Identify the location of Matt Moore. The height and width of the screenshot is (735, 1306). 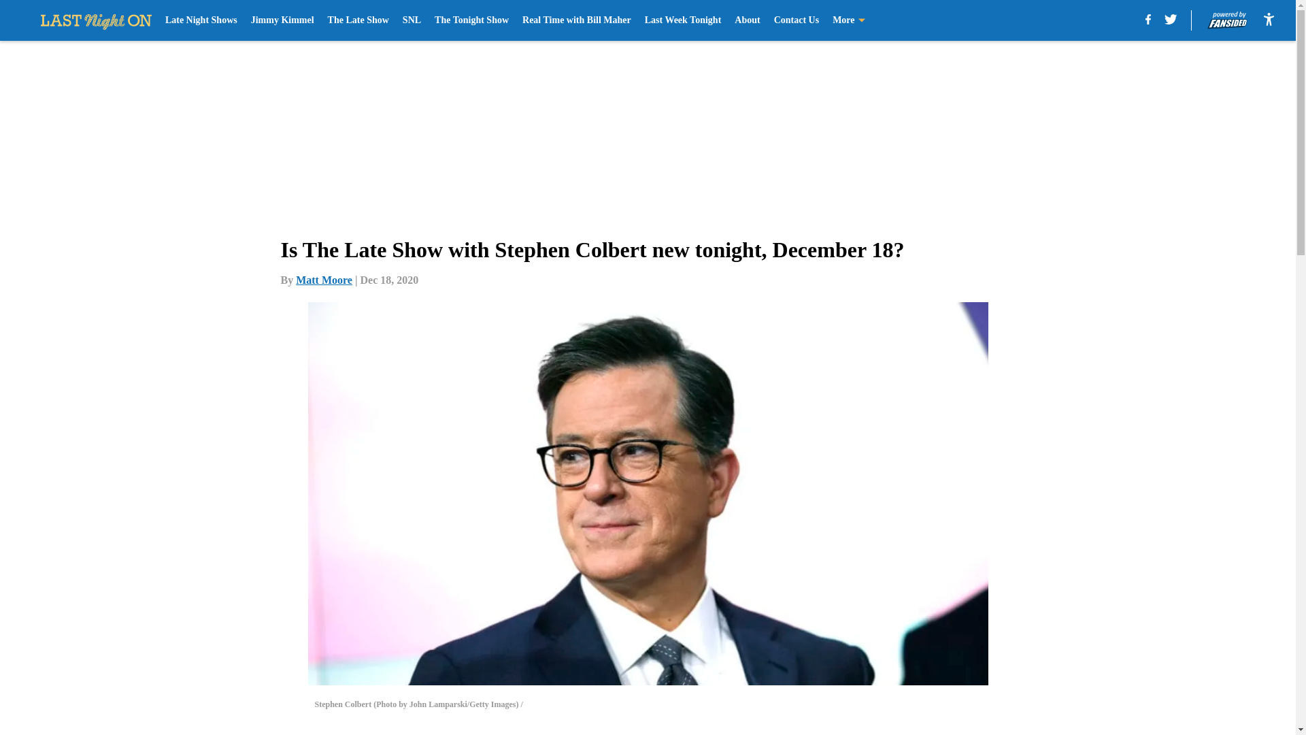
(324, 280).